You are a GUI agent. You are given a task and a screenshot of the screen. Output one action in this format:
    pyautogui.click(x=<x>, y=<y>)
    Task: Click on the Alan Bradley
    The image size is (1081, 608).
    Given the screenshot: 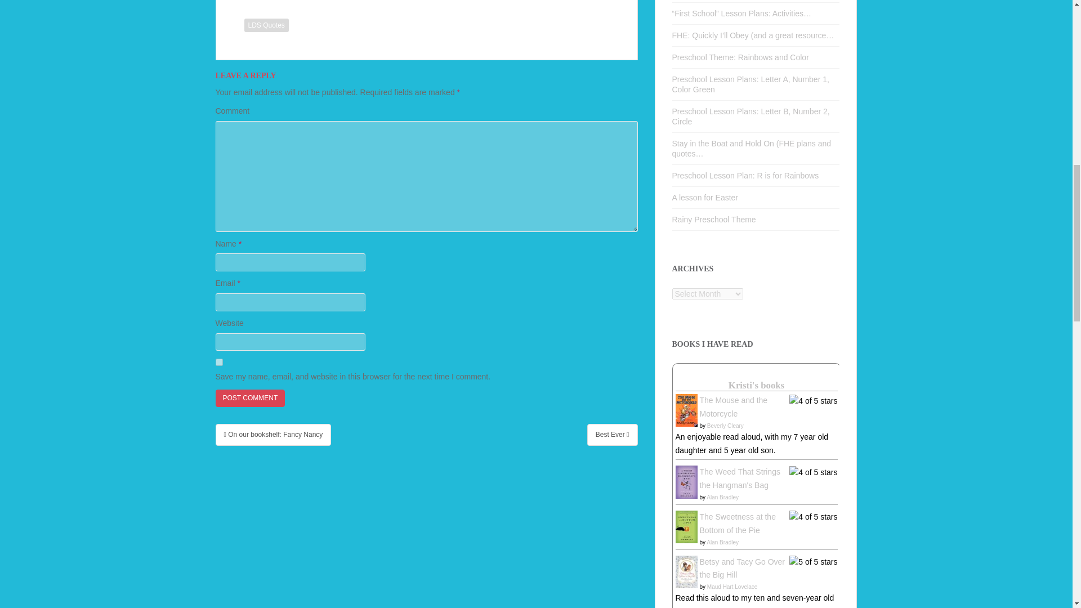 What is the action you would take?
    pyautogui.click(x=722, y=497)
    